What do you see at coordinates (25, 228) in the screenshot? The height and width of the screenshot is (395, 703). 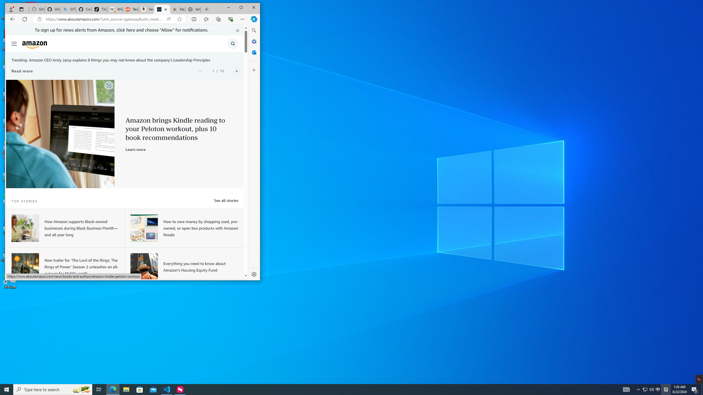 I see `GITHUB - Search` at bounding box center [25, 228].